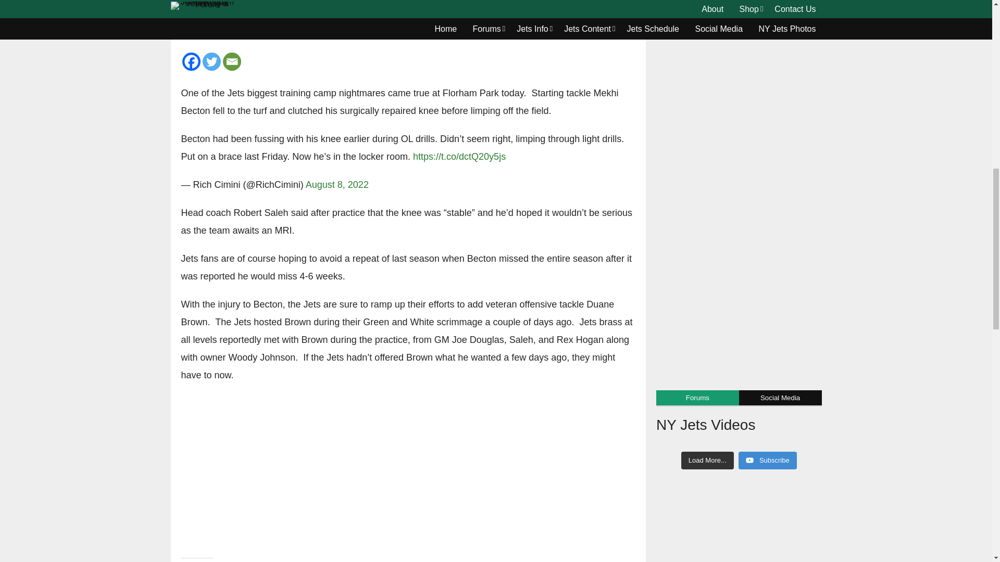 Image resolution: width=1000 pixels, height=562 pixels. Describe the element at coordinates (191, 61) in the screenshot. I see `Facebook` at that location.